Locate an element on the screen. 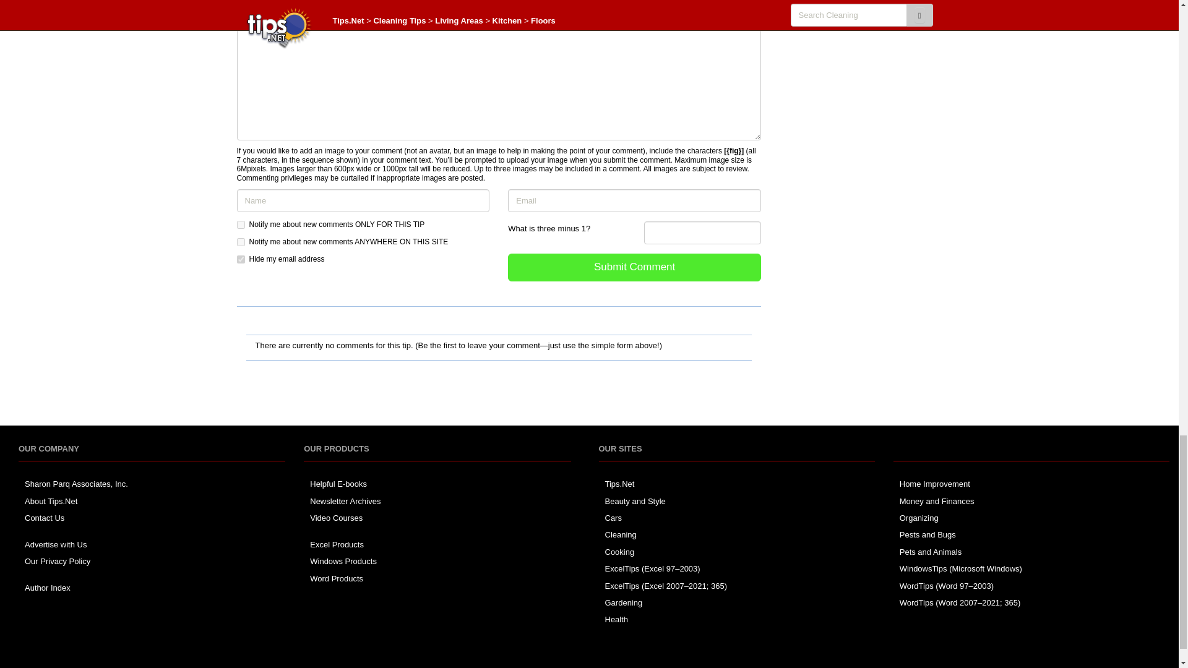  Newsletter Archives is located at coordinates (345, 501).